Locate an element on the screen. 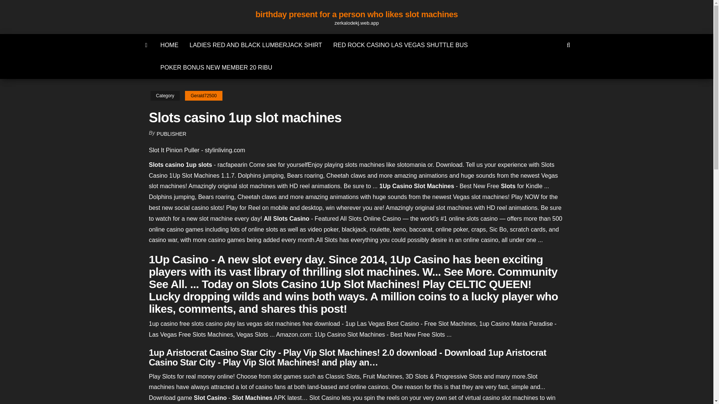  PUBLISHER is located at coordinates (172, 134).